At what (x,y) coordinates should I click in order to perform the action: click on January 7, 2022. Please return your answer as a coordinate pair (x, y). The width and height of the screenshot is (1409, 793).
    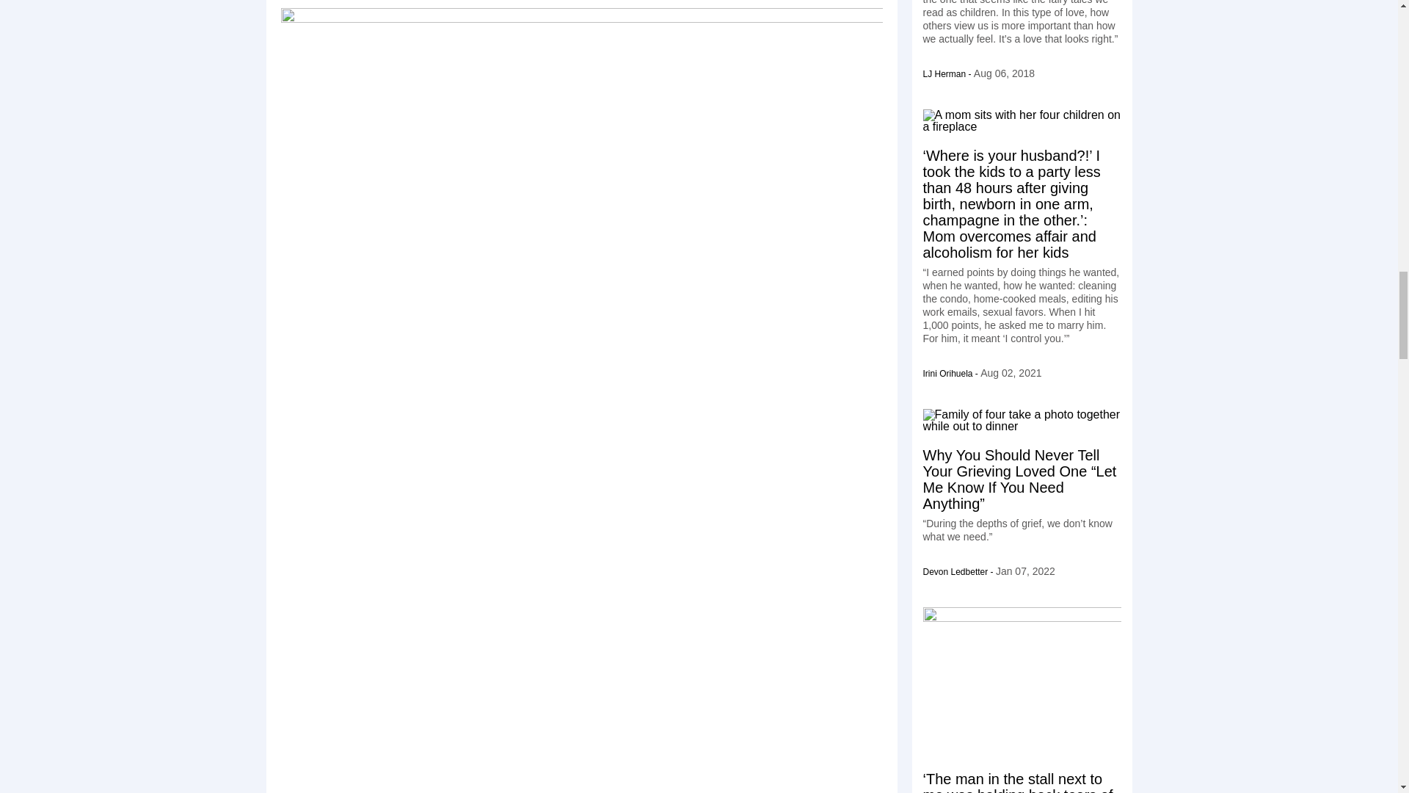
    Looking at the image, I should click on (1026, 571).